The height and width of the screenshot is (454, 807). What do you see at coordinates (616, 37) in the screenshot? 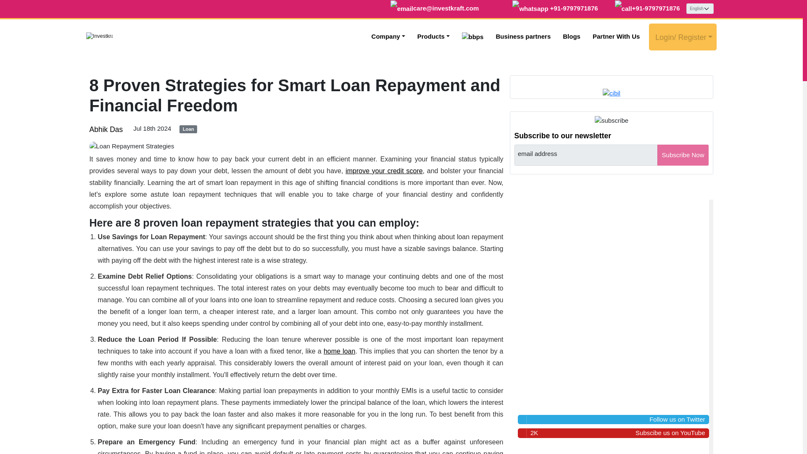
I see `Partner With Us` at bounding box center [616, 37].